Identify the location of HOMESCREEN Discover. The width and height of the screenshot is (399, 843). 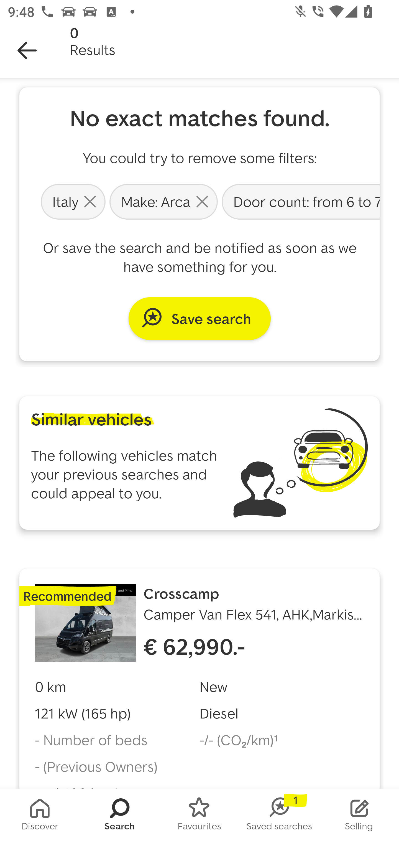
(40, 816).